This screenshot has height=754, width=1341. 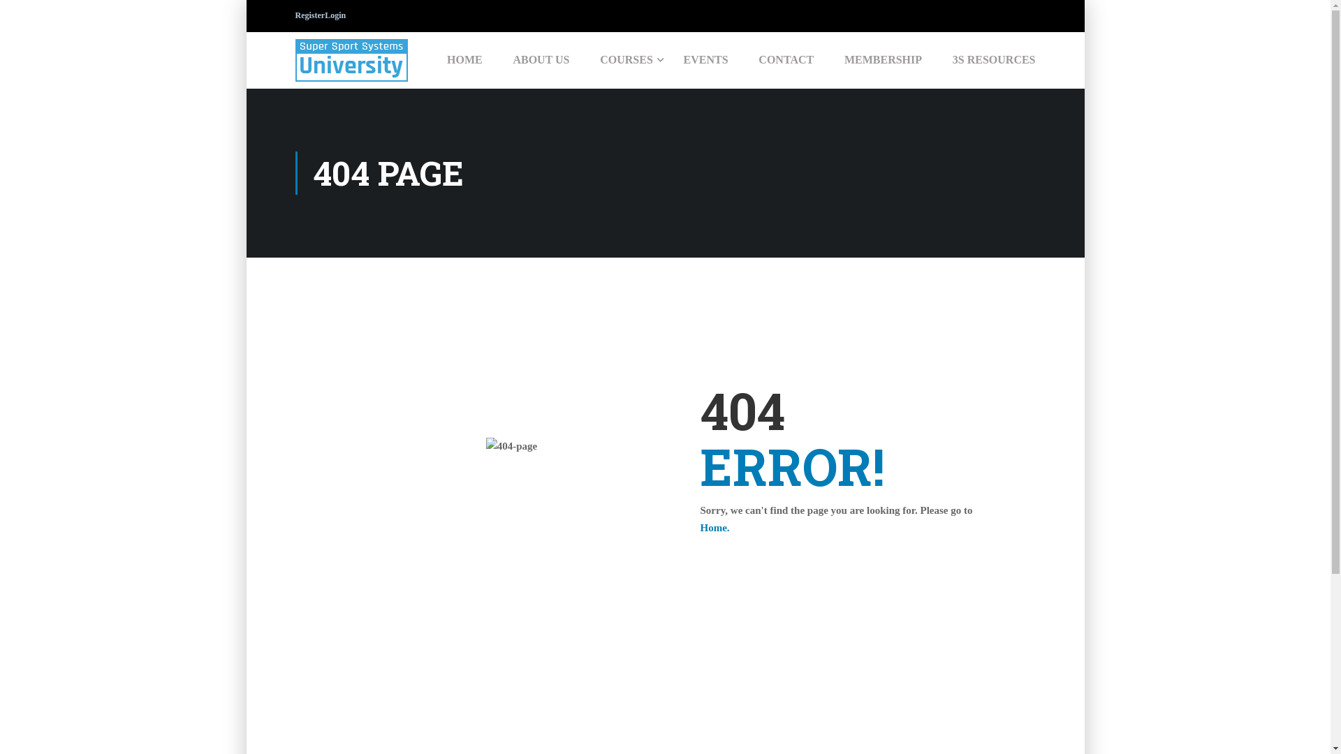 I want to click on Register, so click(x=310, y=15).